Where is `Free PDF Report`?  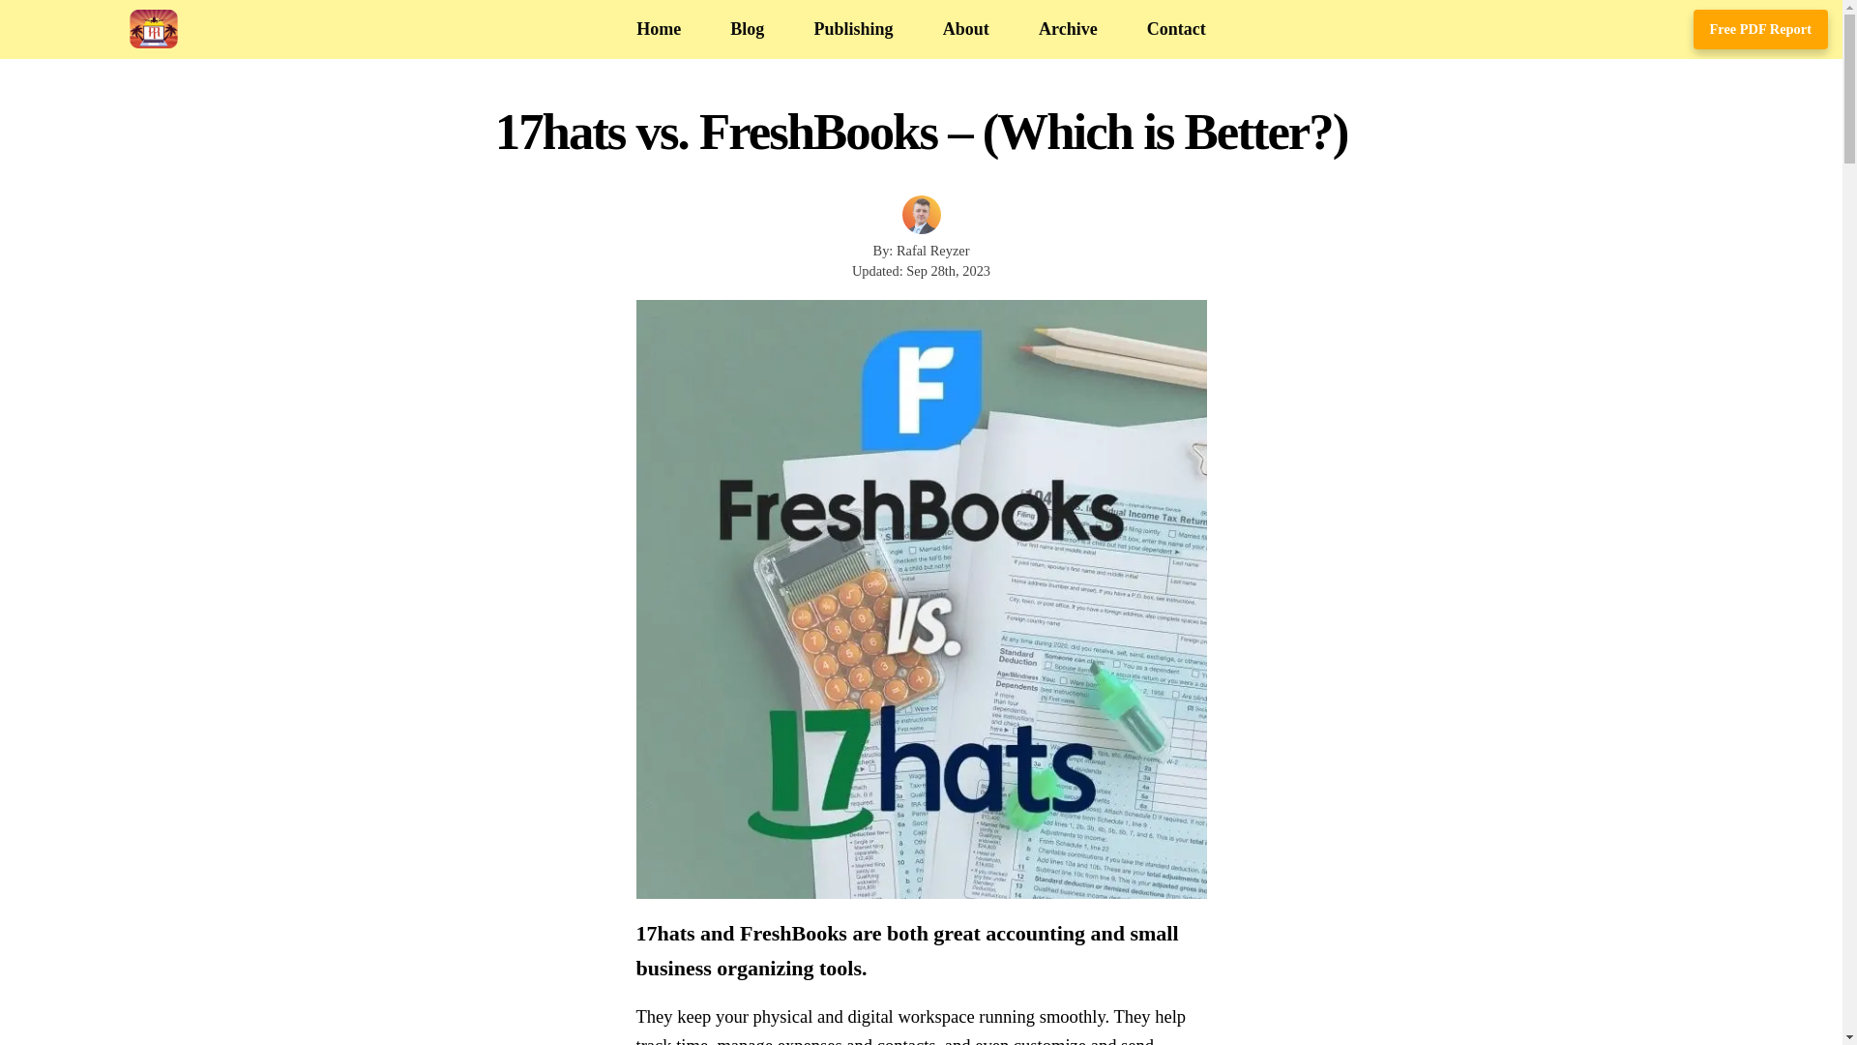 Free PDF Report is located at coordinates (1760, 28).